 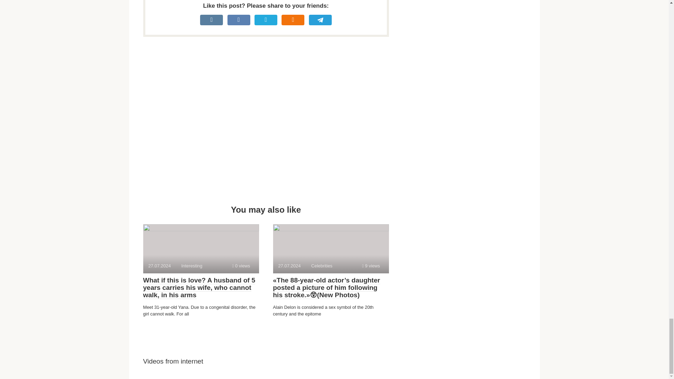 What do you see at coordinates (331, 248) in the screenshot?
I see `Views` at bounding box center [331, 248].